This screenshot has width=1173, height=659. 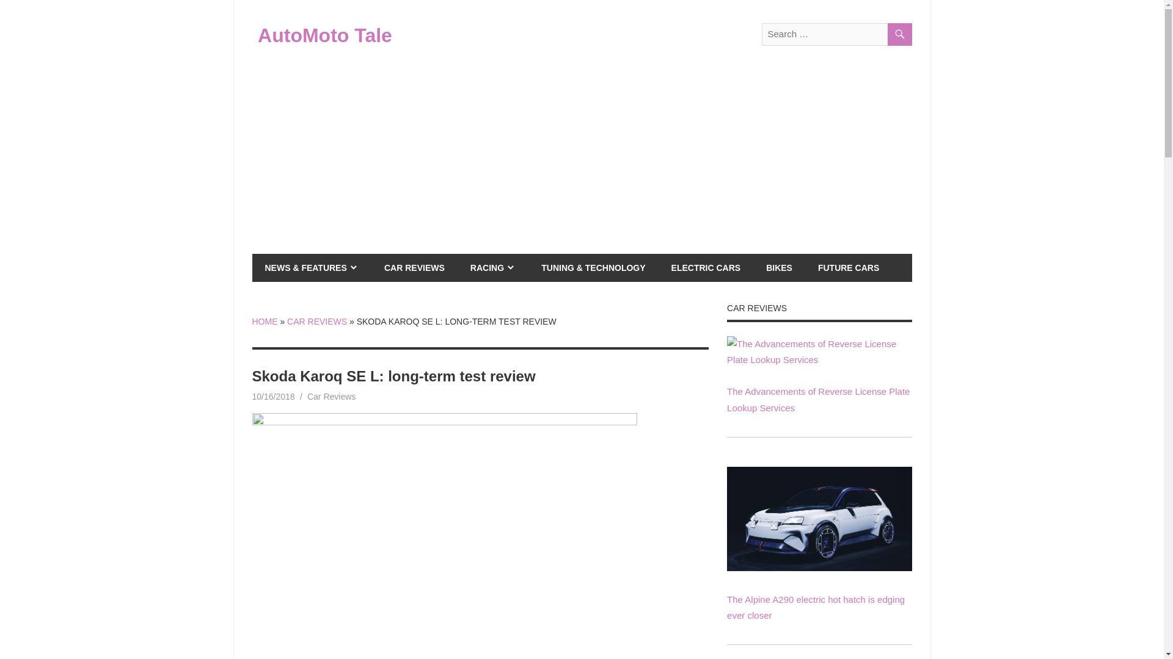 I want to click on The Alpine A290 electric hot hatch is edging ever closer, so click(x=816, y=608).